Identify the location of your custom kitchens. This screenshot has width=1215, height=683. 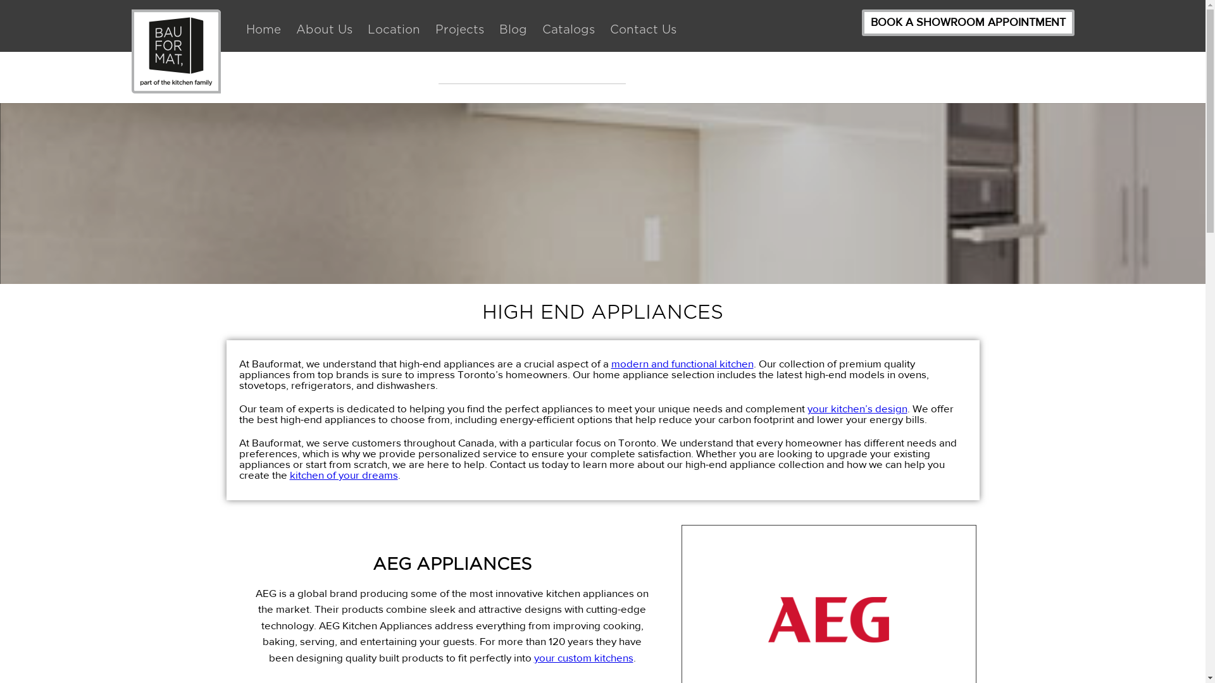
(583, 658).